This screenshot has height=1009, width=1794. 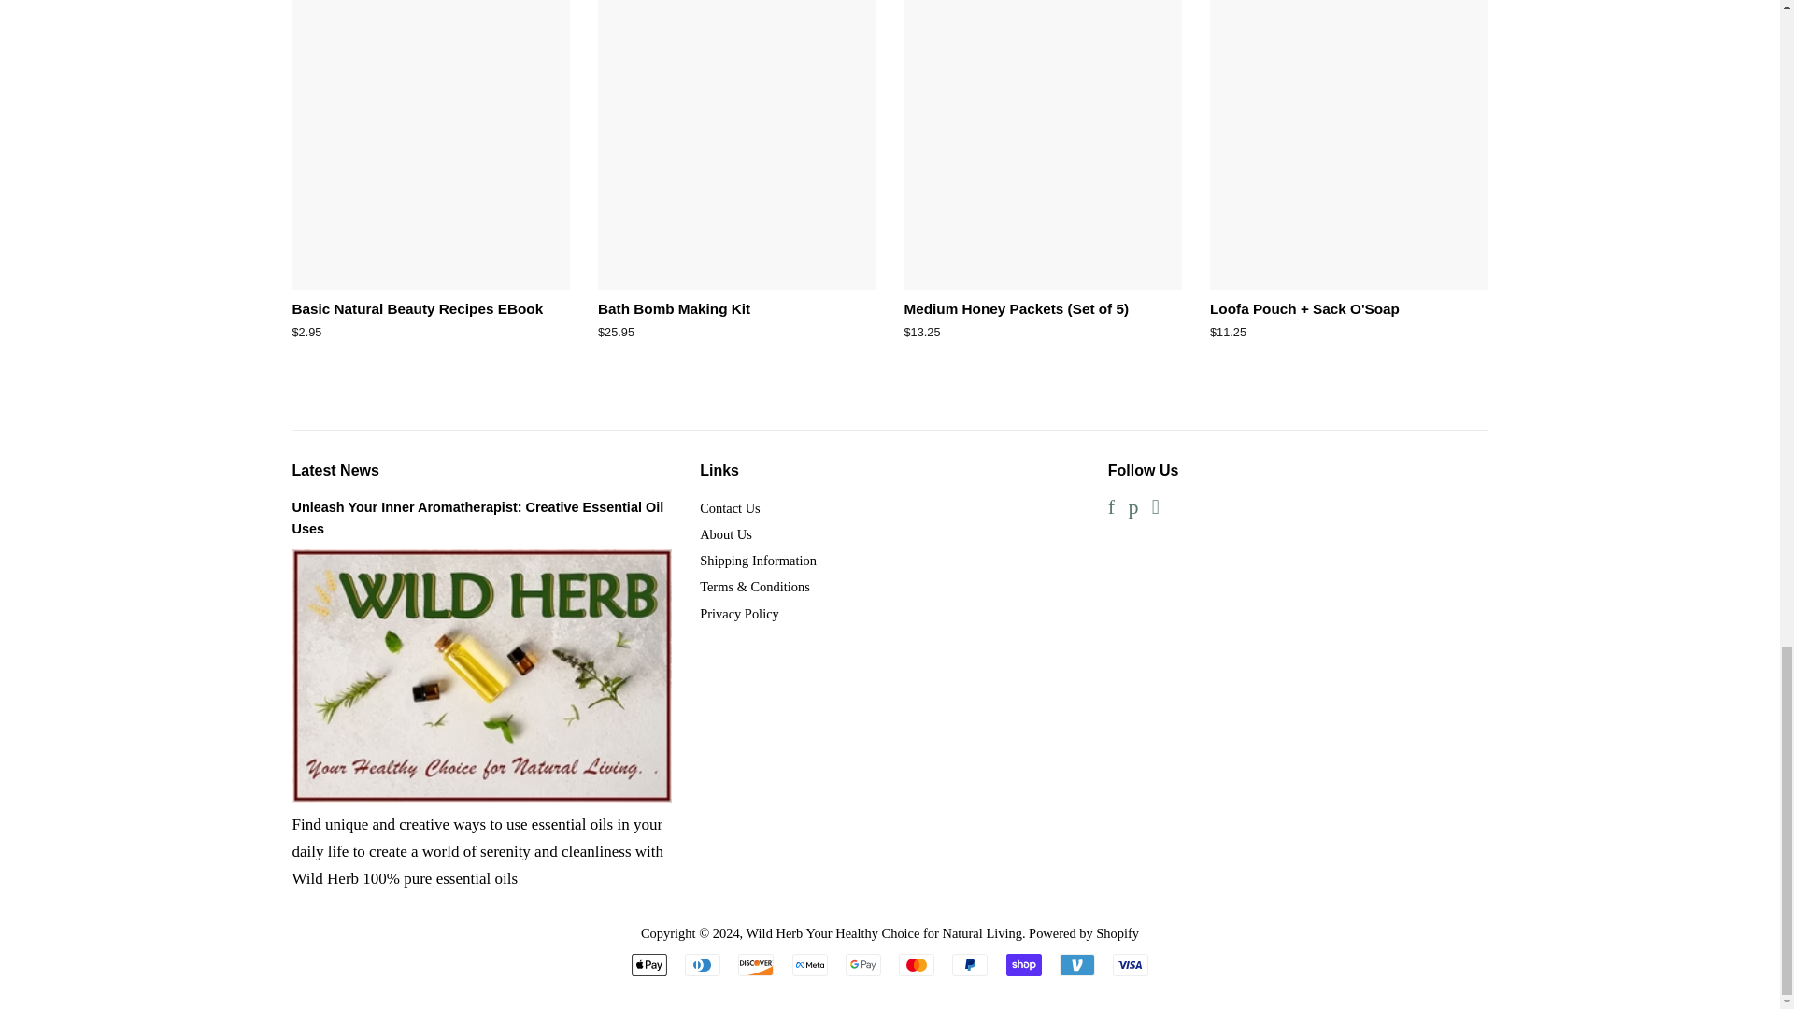 I want to click on Venmo, so click(x=1076, y=964).